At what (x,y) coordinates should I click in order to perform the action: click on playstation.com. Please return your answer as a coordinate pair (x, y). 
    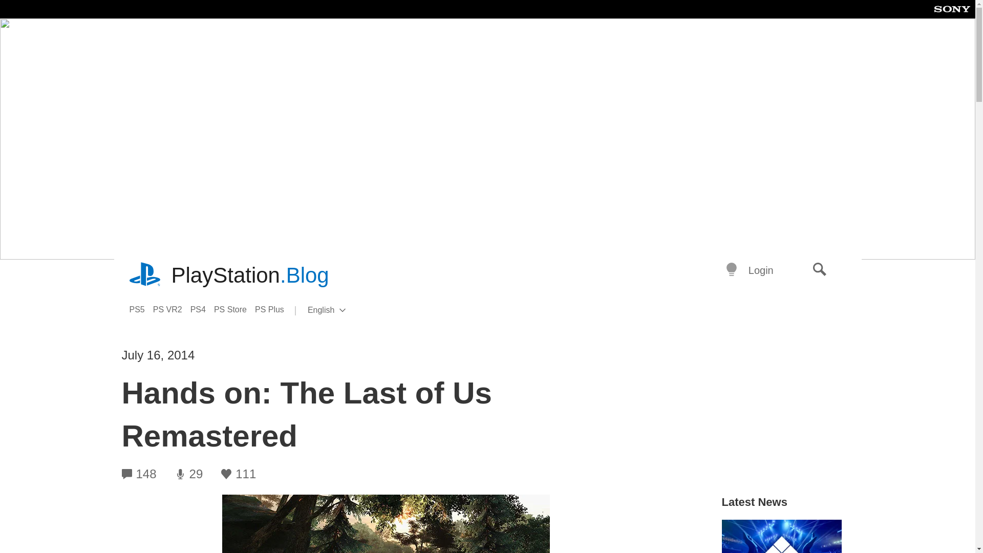
    Looking at the image, I should click on (172, 309).